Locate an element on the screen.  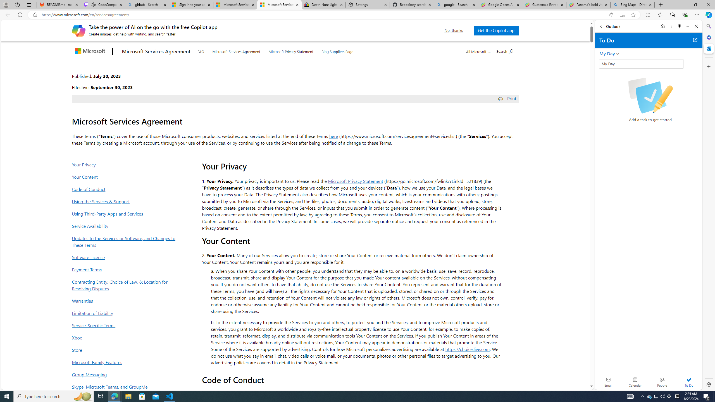
Google Opens AI Academy for Startups - Nearshore Americas is located at coordinates (500, 5).